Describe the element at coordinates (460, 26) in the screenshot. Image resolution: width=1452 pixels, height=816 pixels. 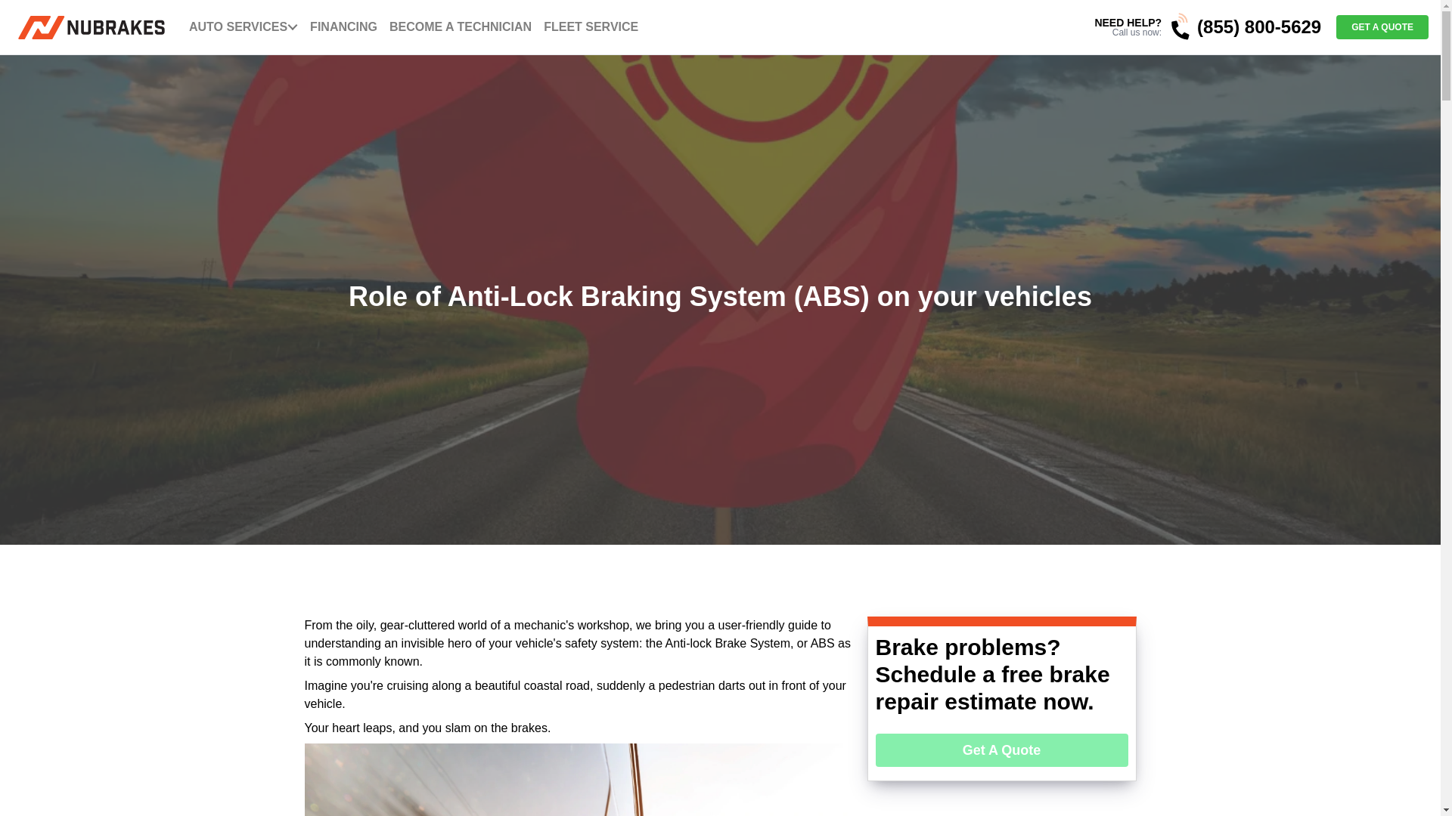
I see `BECOME A TECHNICIAN` at that location.